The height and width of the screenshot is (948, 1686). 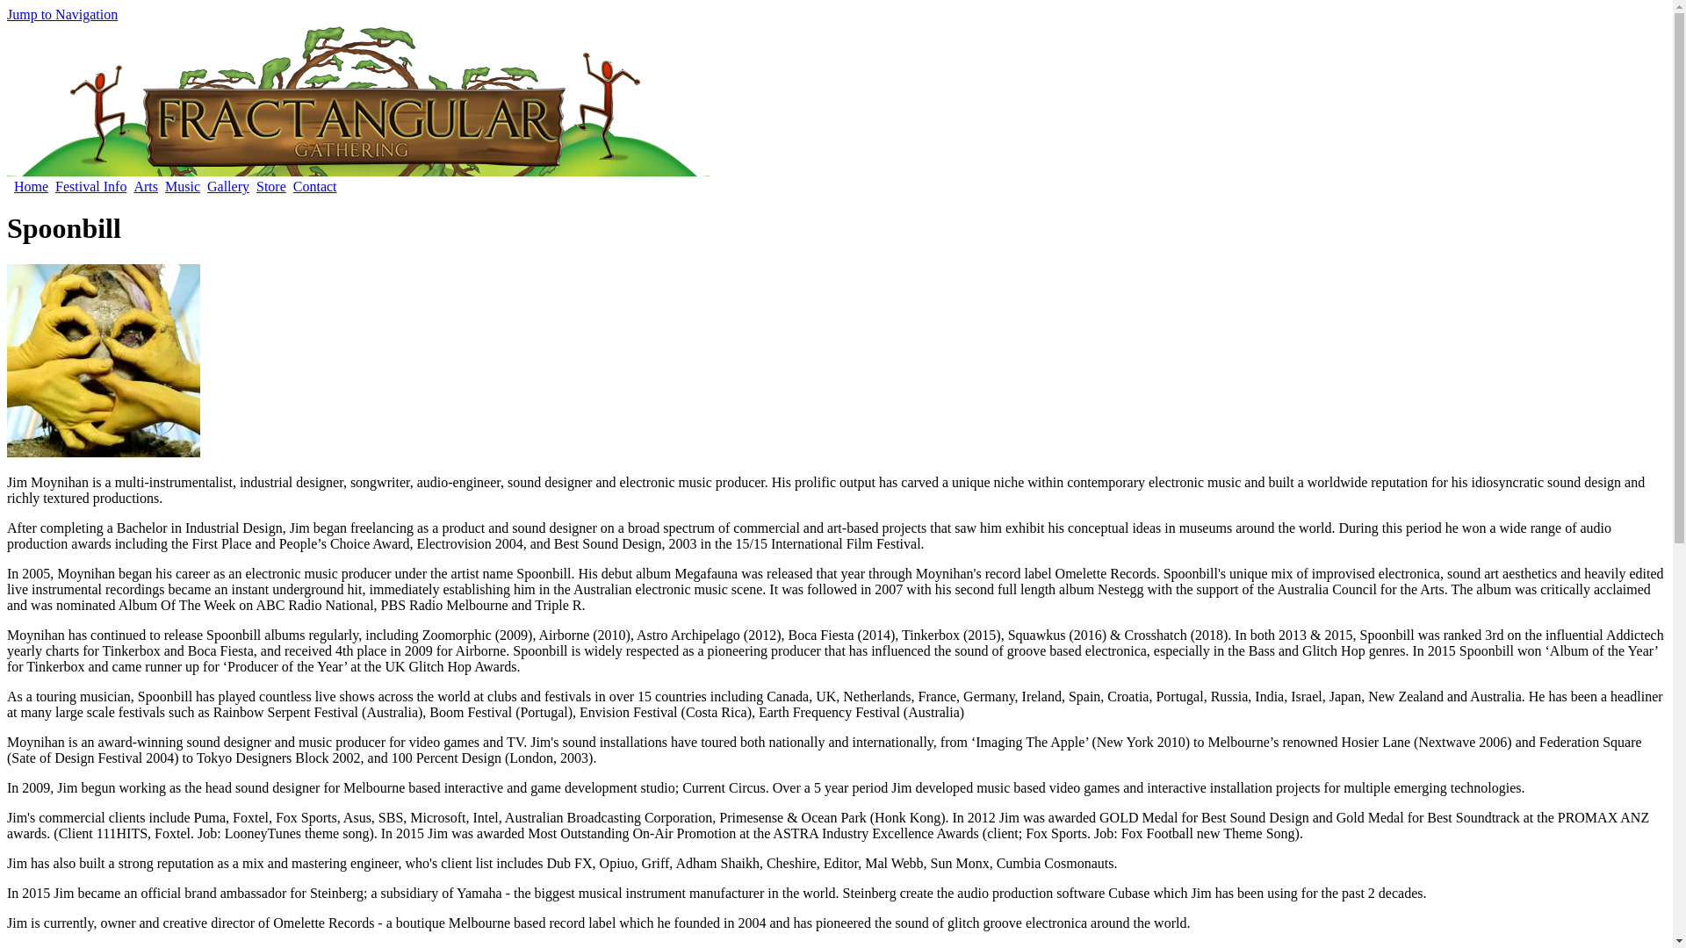 I want to click on Home, so click(x=32, y=187).